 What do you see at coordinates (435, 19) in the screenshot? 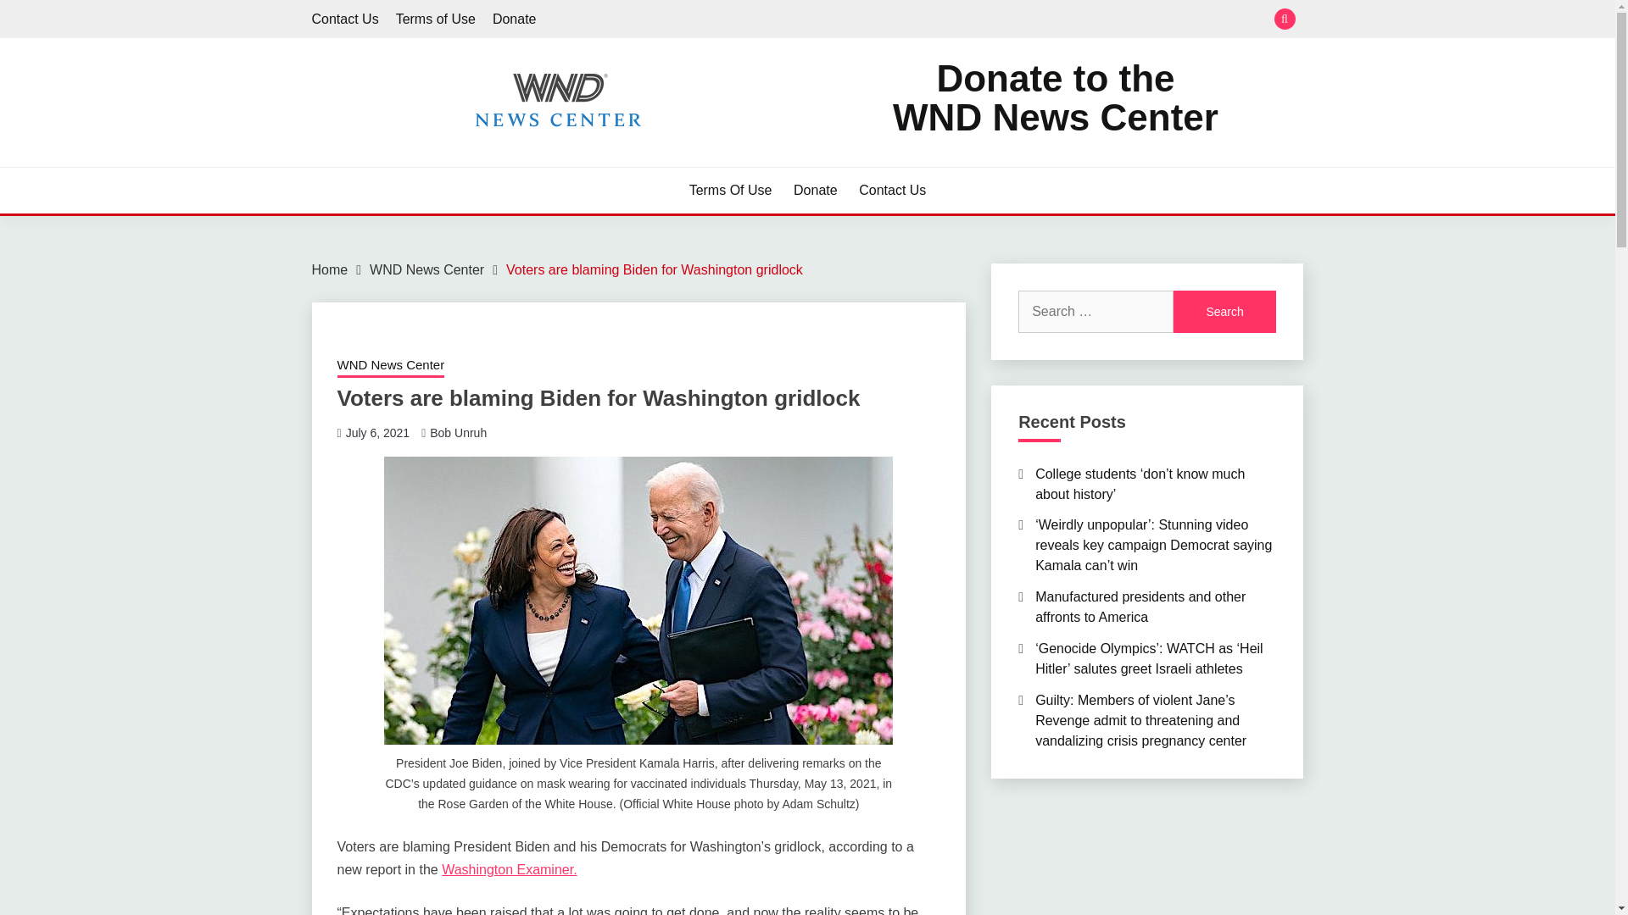
I see `Terms of Use` at bounding box center [435, 19].